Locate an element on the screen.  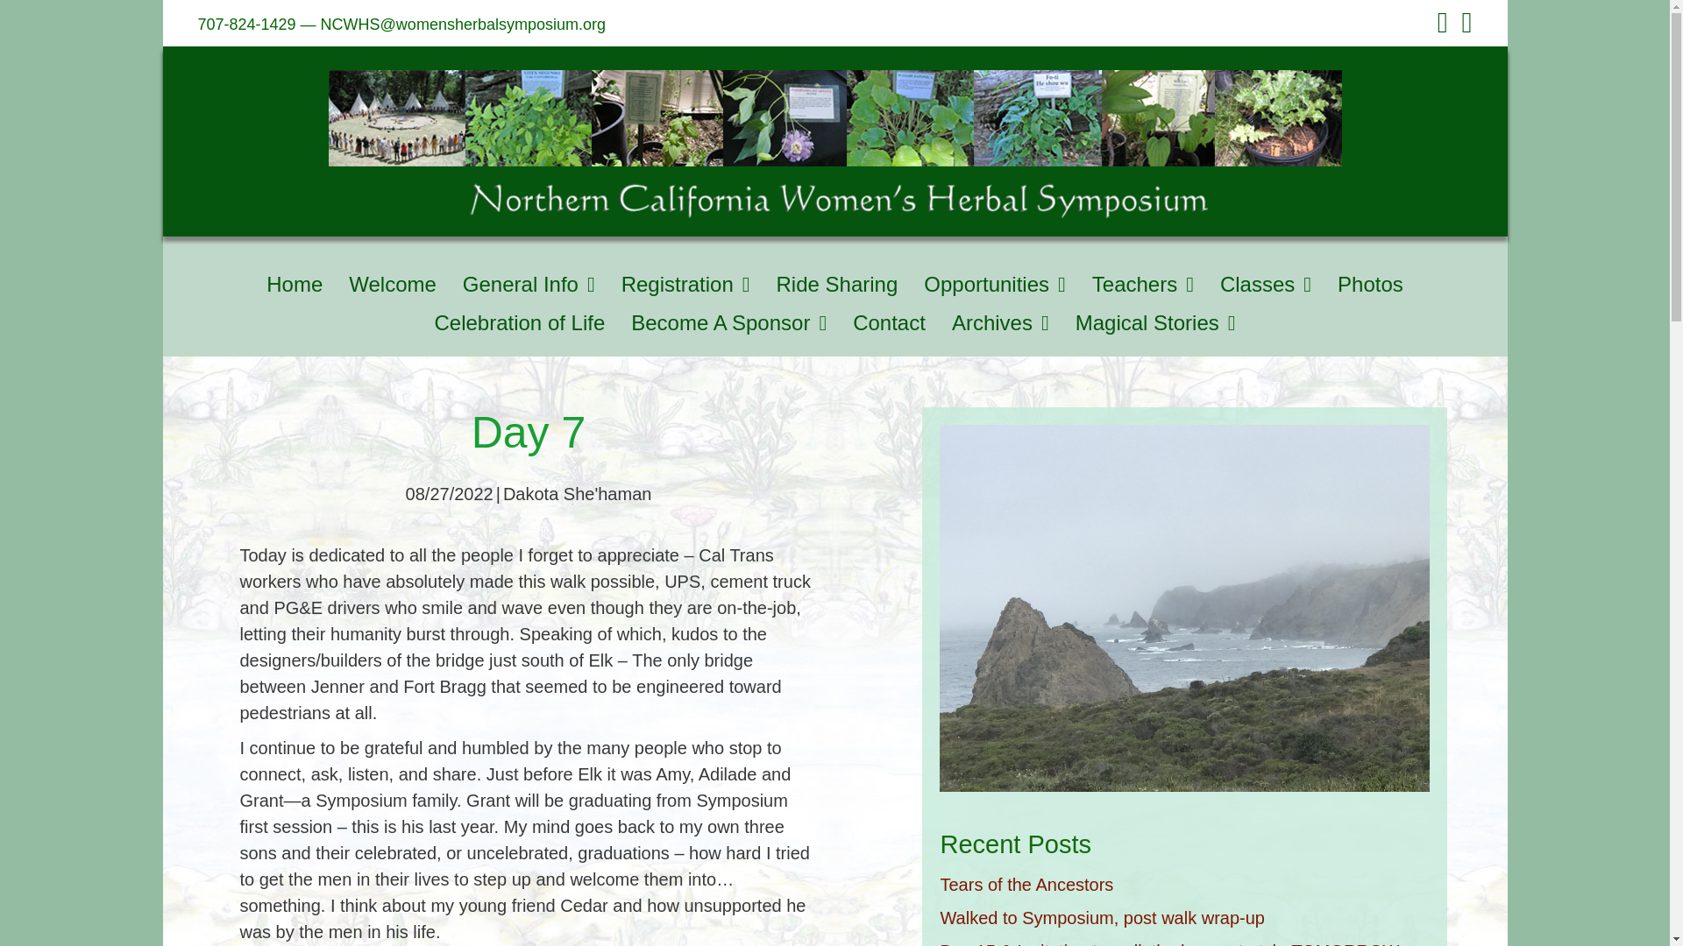
Opportunities is located at coordinates (995, 289).